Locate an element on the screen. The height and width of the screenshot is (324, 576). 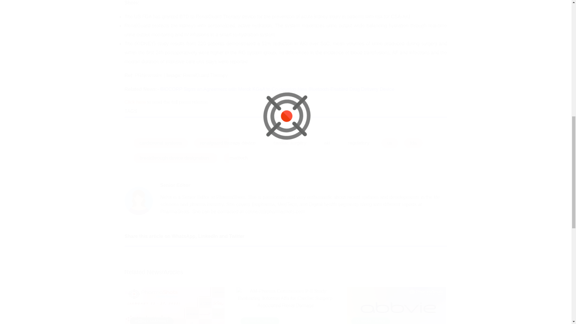
aki is located at coordinates (327, 143).